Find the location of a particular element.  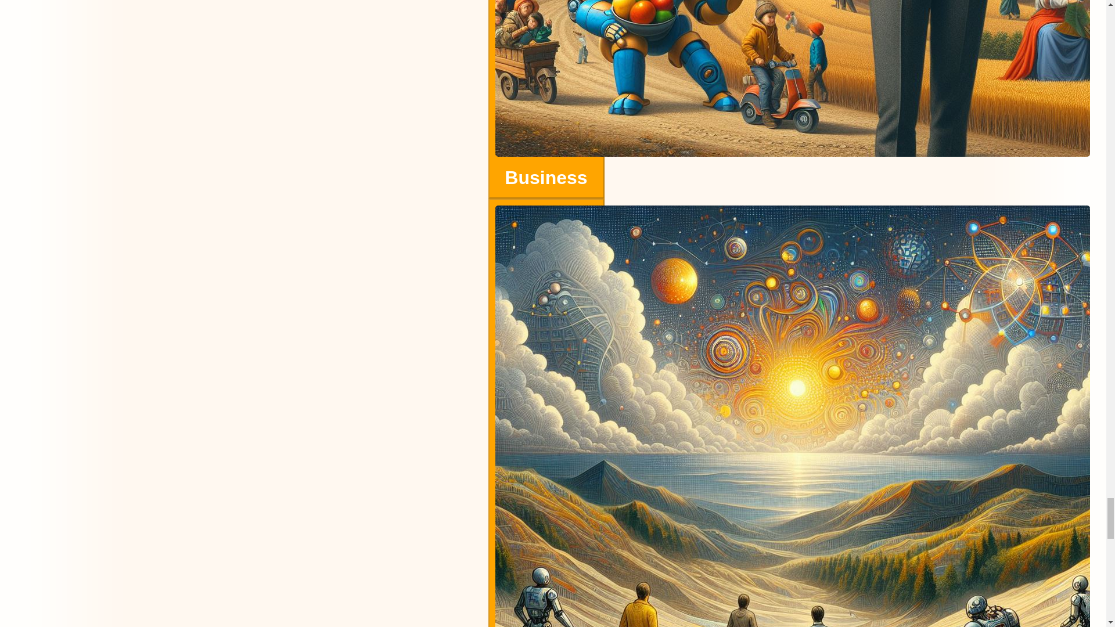

Business is located at coordinates (546, 181).